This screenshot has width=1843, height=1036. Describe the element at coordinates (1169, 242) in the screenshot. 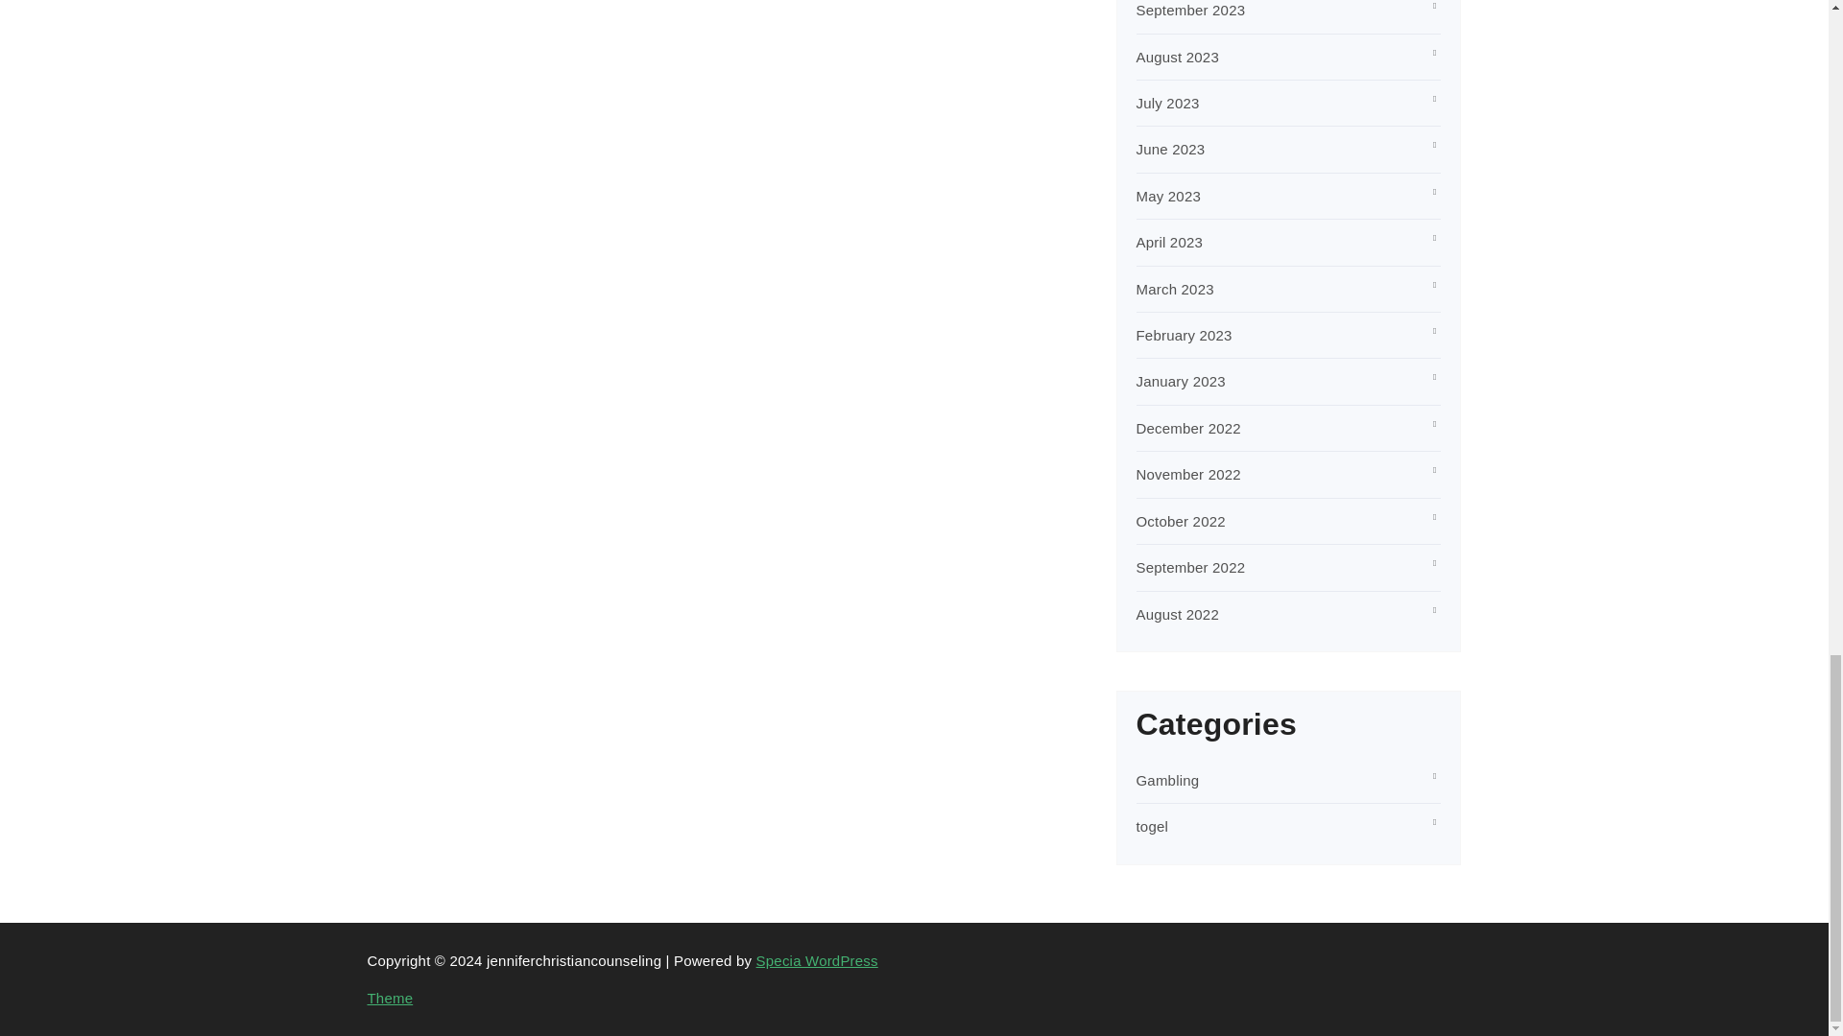

I see `April 2023` at that location.